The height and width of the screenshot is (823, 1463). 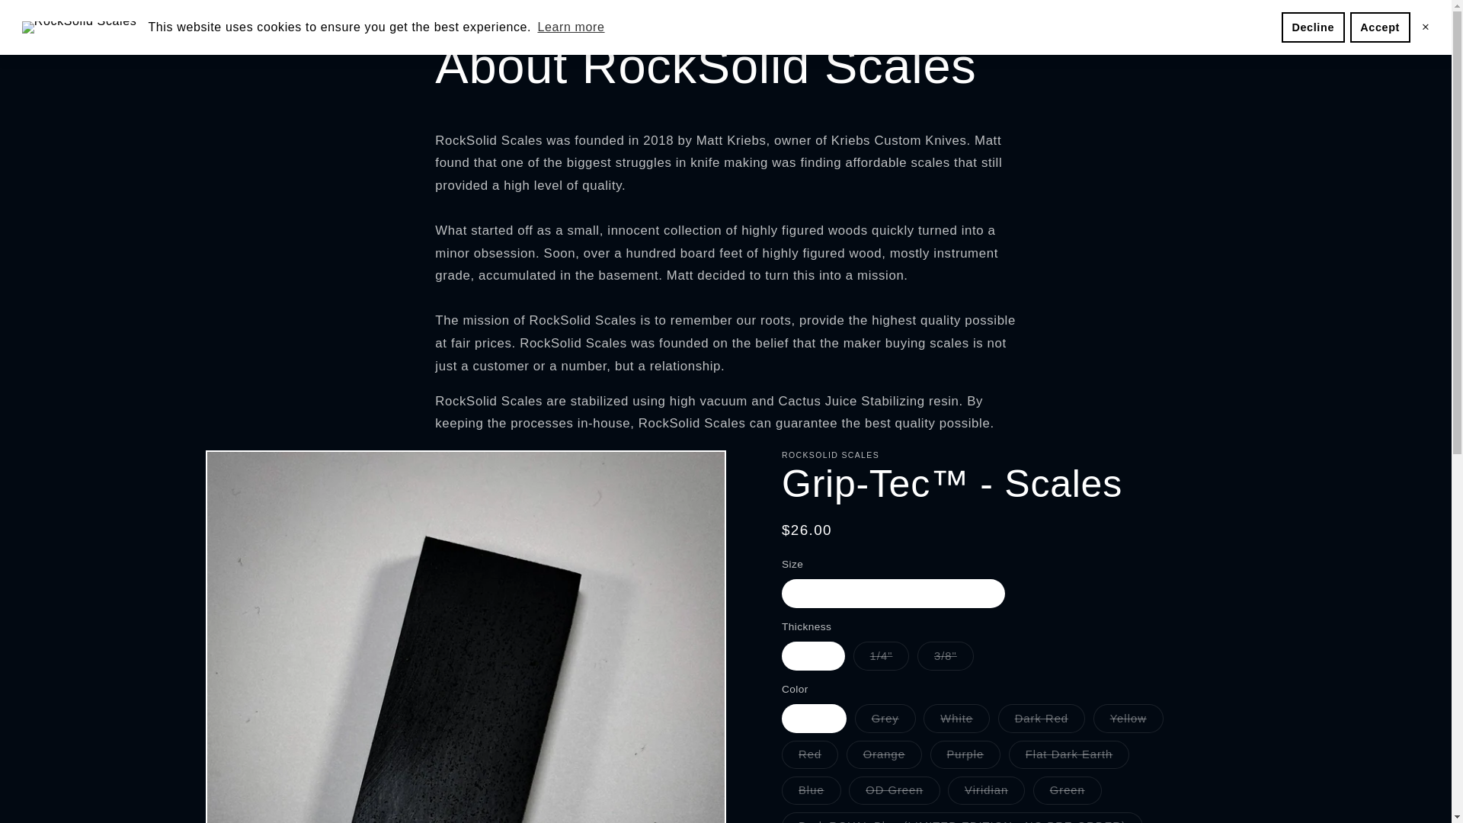 What do you see at coordinates (881, 18) in the screenshot?
I see `Bargain Bin` at bounding box center [881, 18].